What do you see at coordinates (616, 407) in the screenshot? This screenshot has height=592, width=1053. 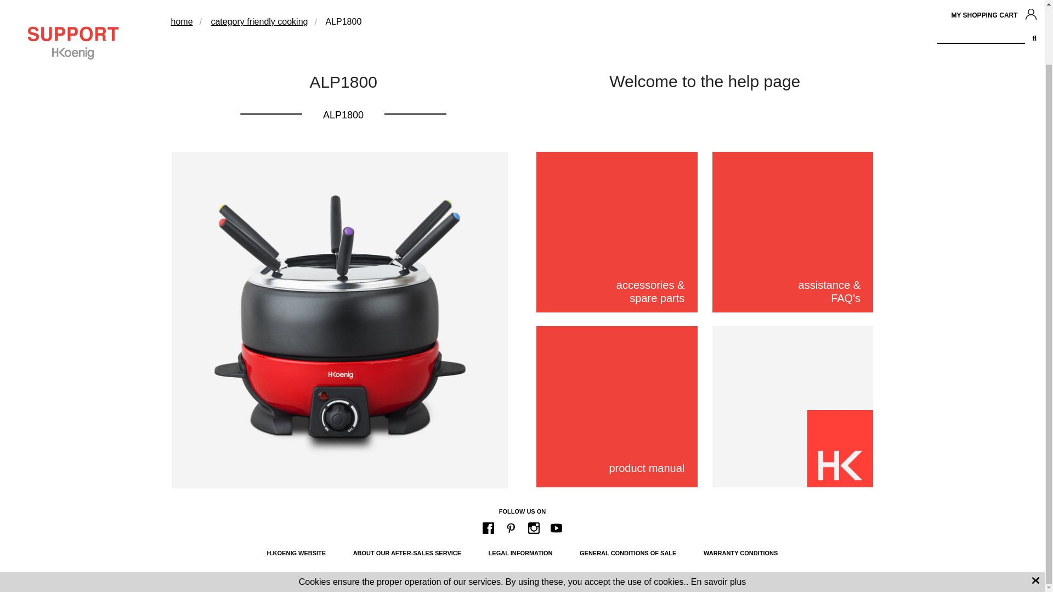 I see `product manual` at bounding box center [616, 407].